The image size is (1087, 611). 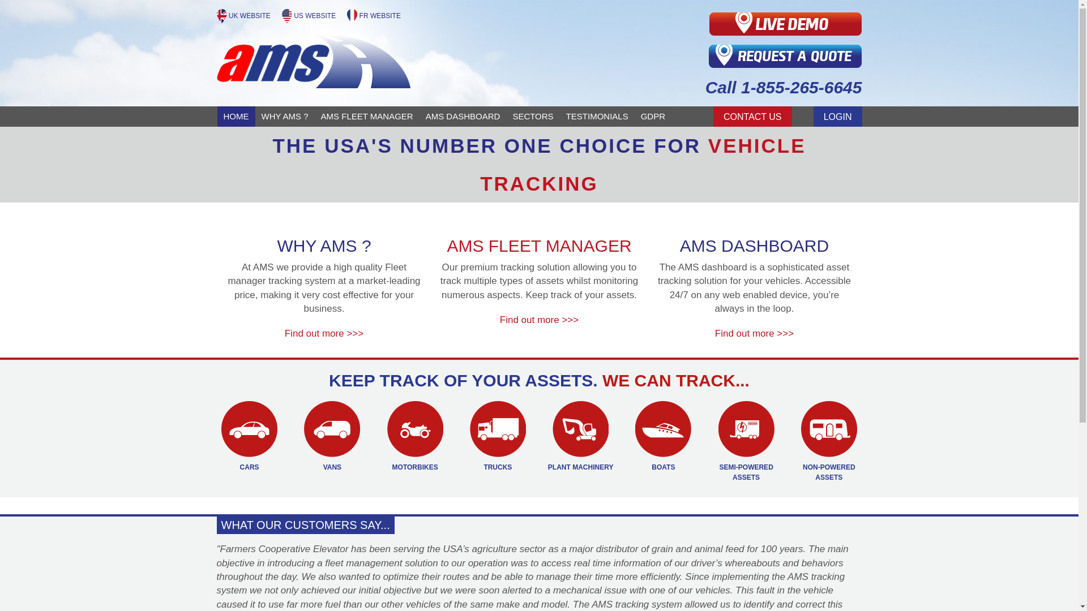 What do you see at coordinates (367, 116) in the screenshot?
I see `AMS Fleet Manager` at bounding box center [367, 116].